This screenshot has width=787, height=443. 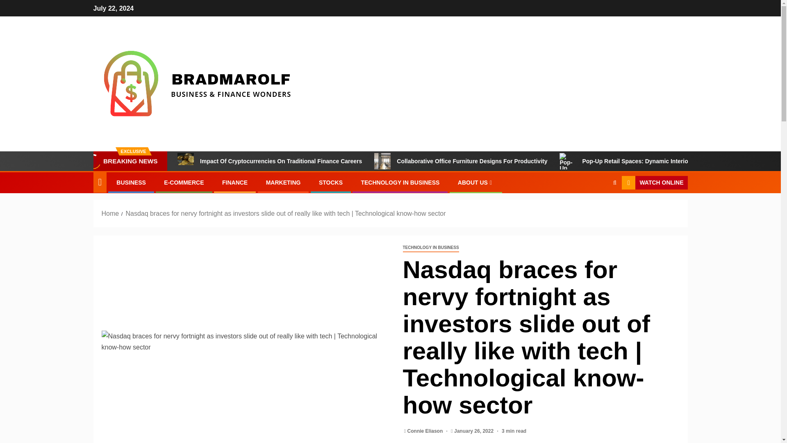 What do you see at coordinates (110, 213) in the screenshot?
I see `Home` at bounding box center [110, 213].